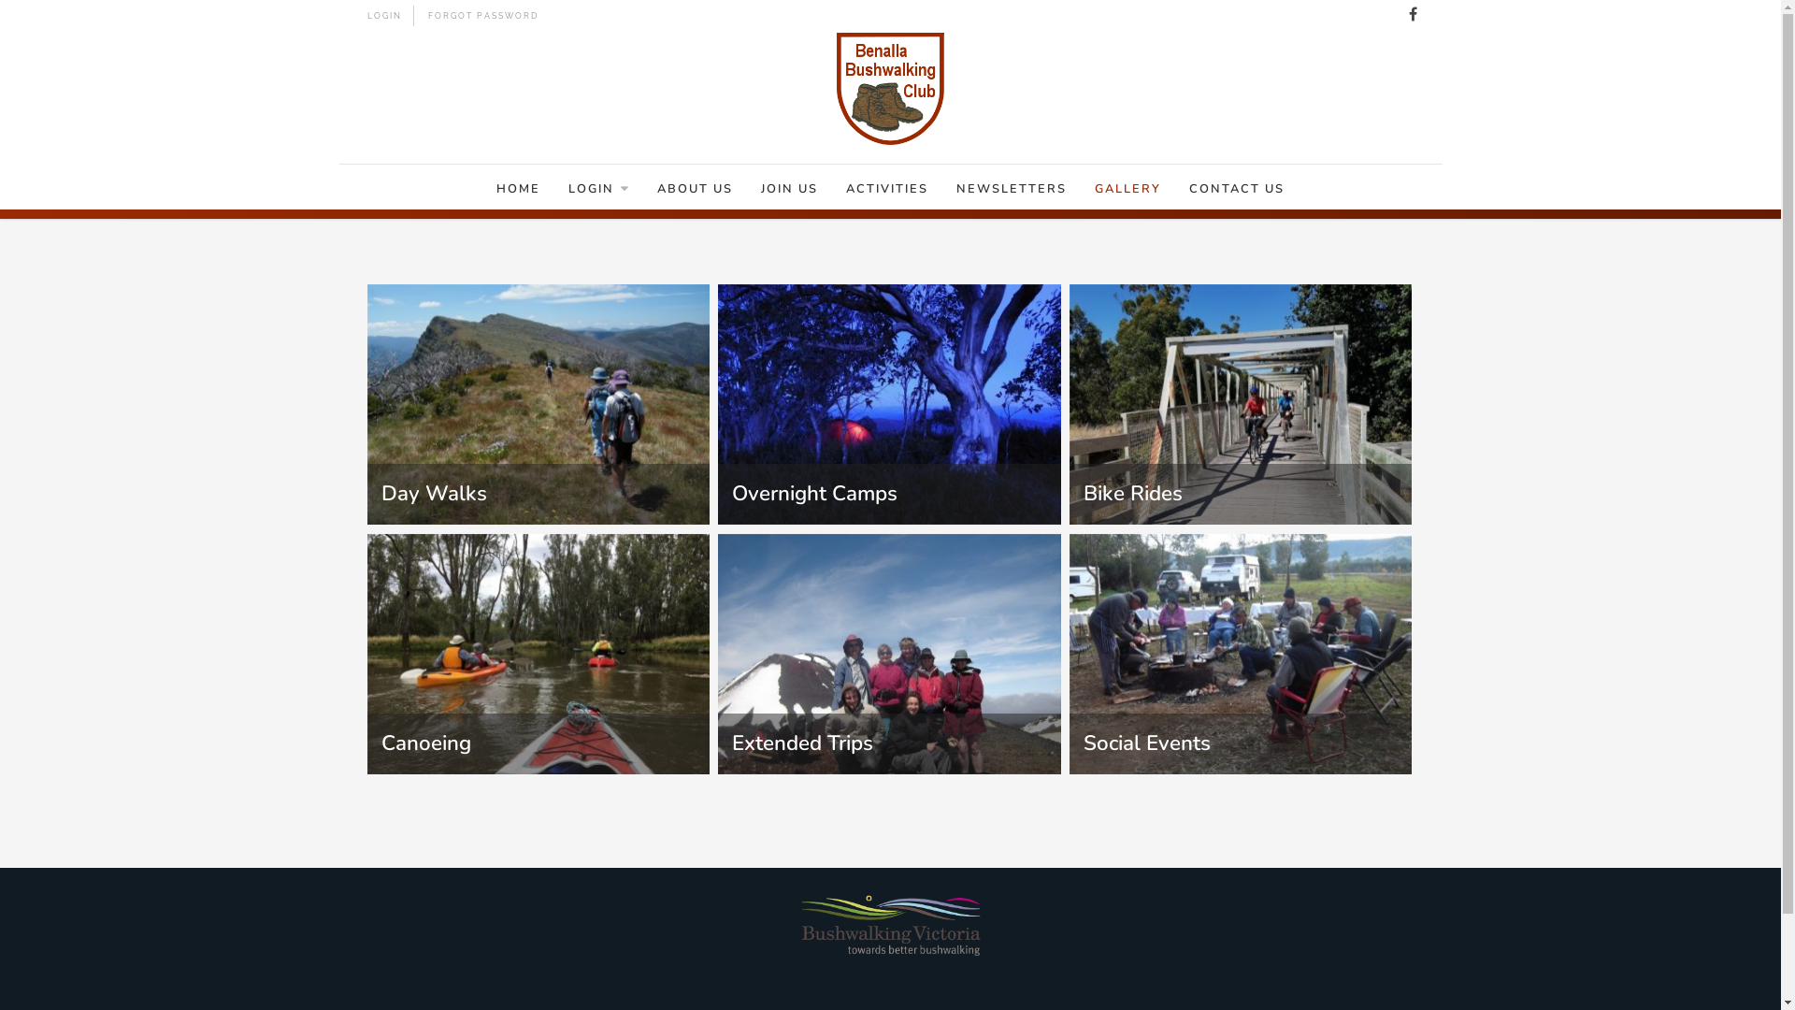 The height and width of the screenshot is (1010, 1795). Describe the element at coordinates (789, 187) in the screenshot. I see `JOIN US` at that location.